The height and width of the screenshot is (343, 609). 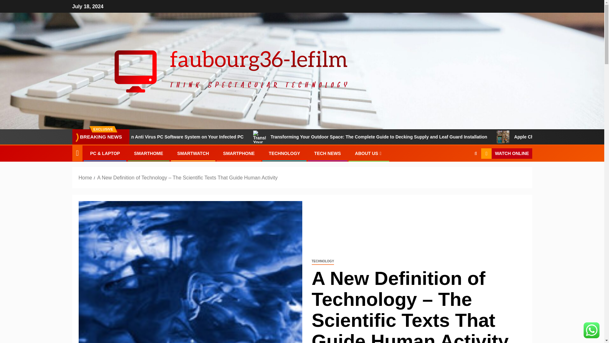 What do you see at coordinates (475, 154) in the screenshot?
I see `Search` at bounding box center [475, 154].